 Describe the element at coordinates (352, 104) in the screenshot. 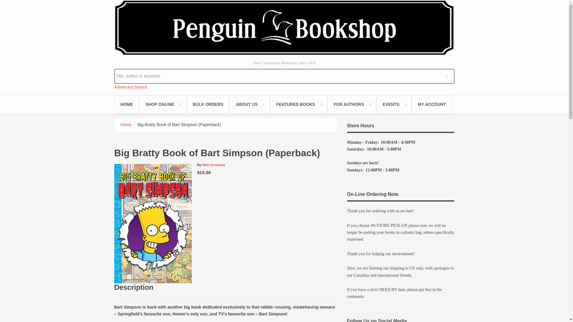

I see `Self-published author information` at that location.